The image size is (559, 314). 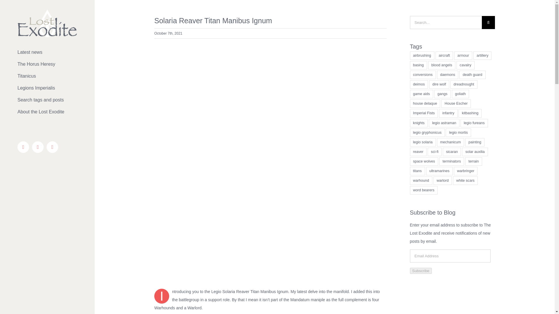 What do you see at coordinates (47, 100) in the screenshot?
I see `Search tags and posts` at bounding box center [47, 100].